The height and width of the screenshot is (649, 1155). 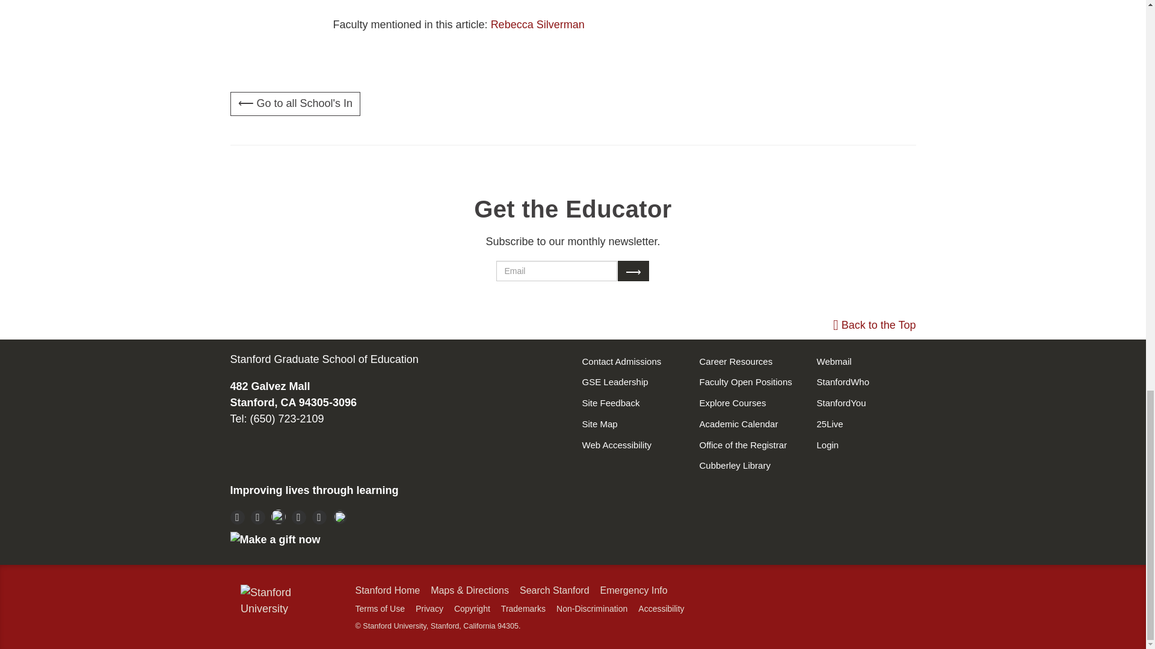 I want to click on Non-discrimination policy, so click(x=592, y=608).